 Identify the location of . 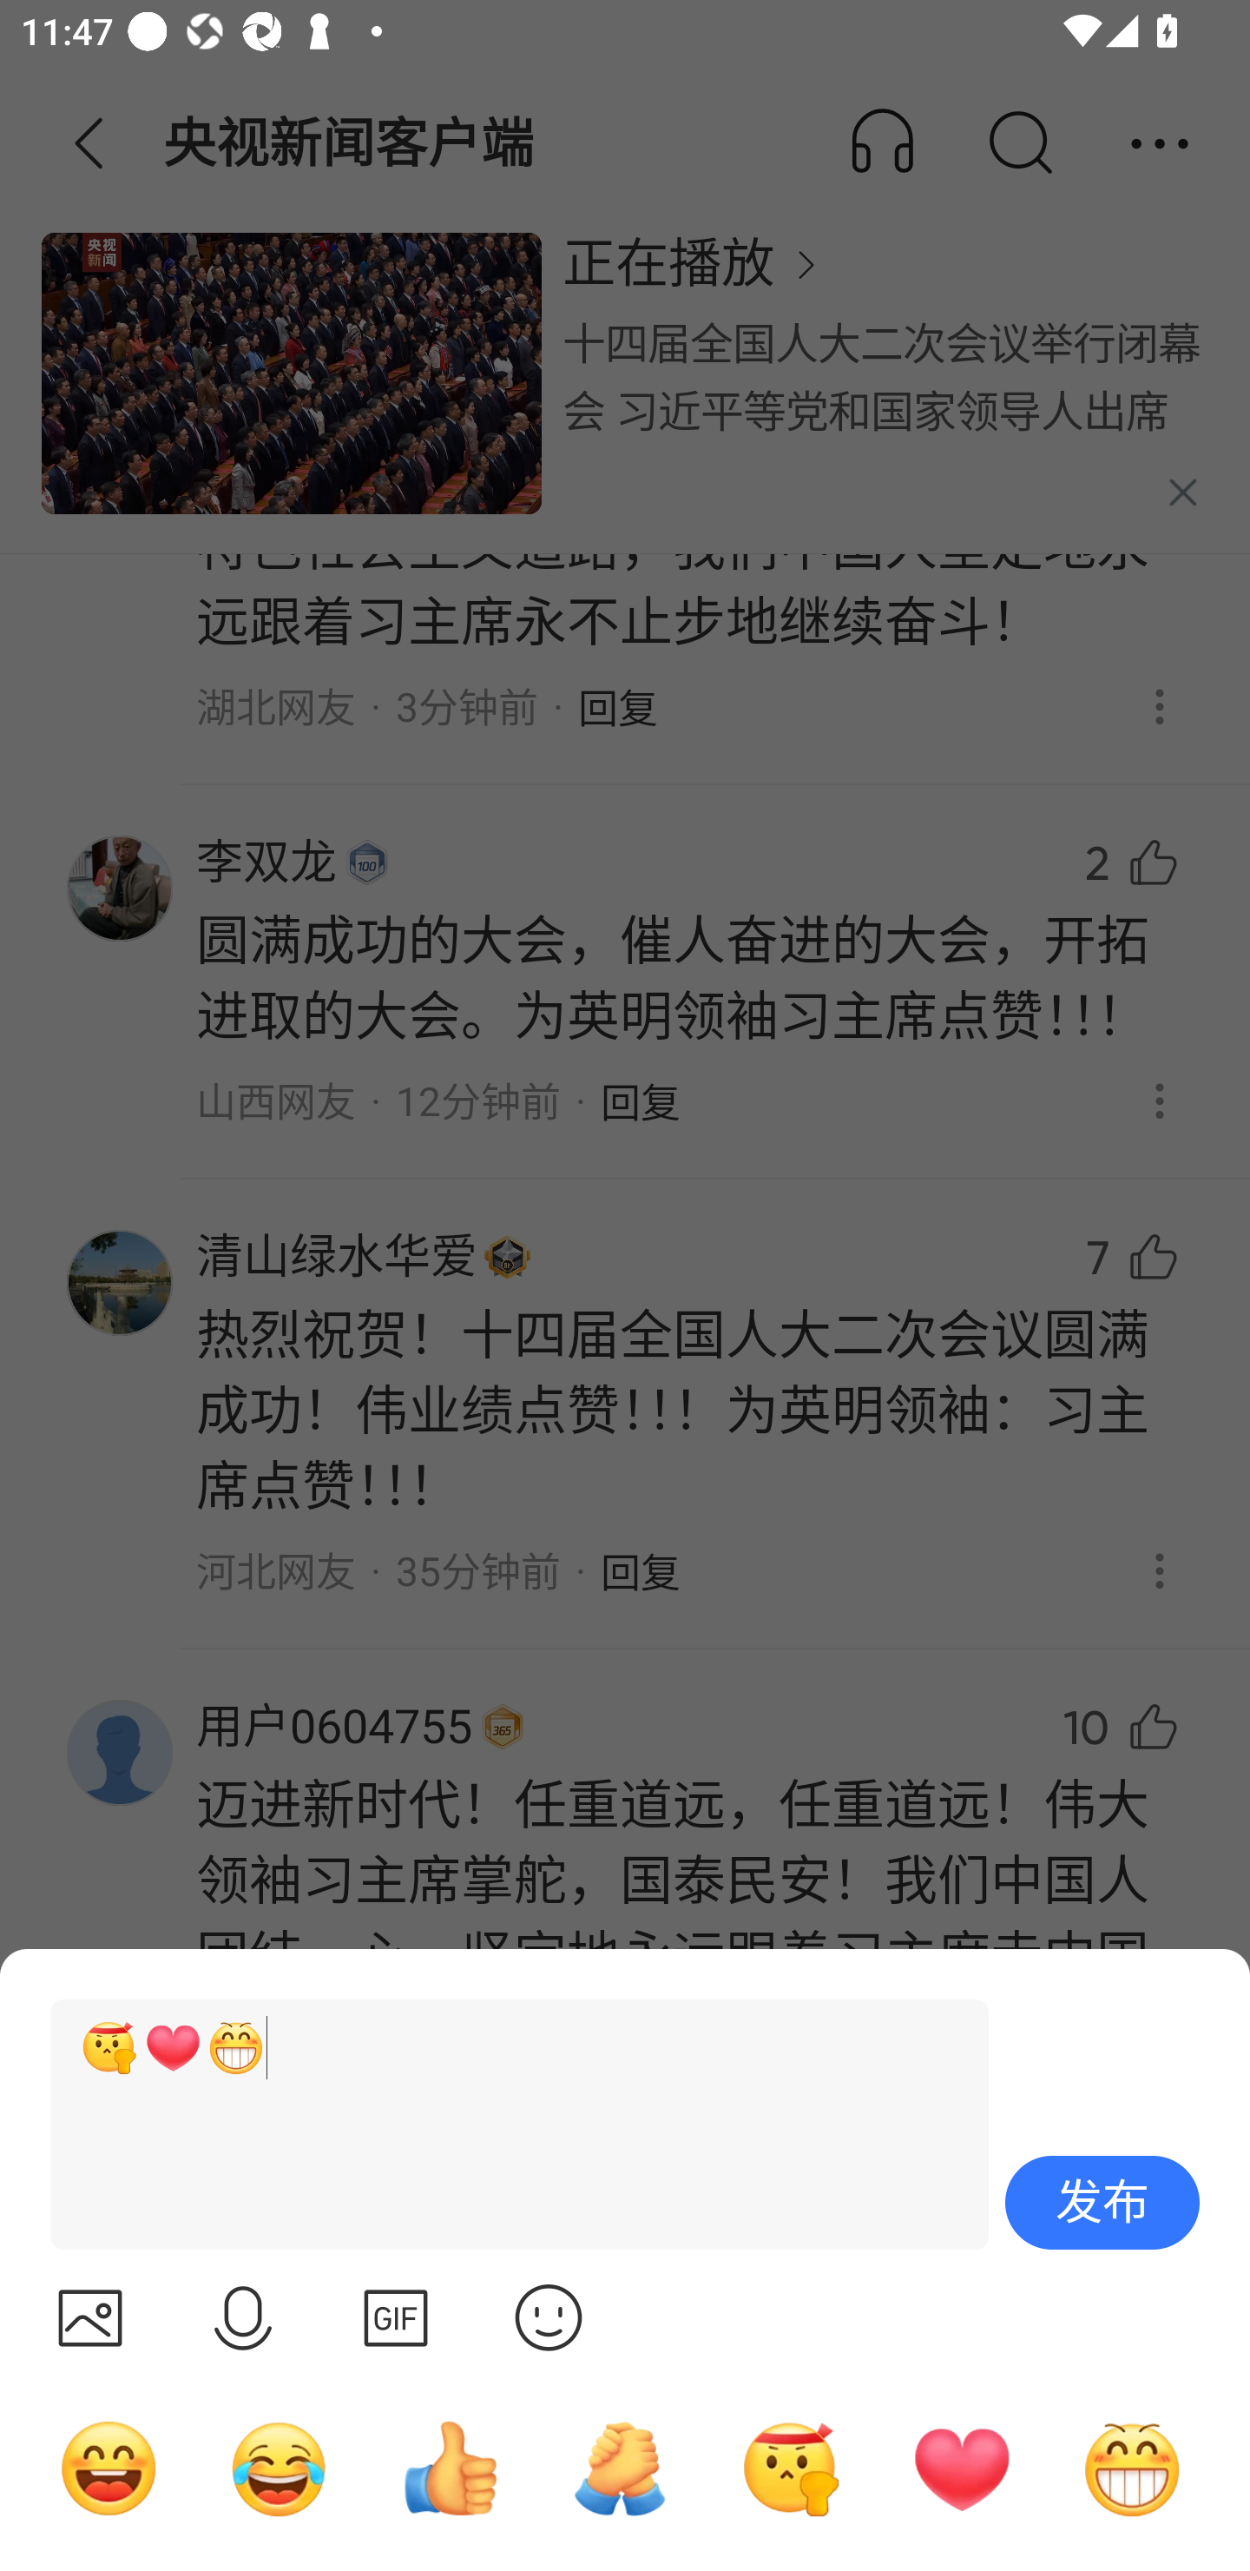
(396, 2317).